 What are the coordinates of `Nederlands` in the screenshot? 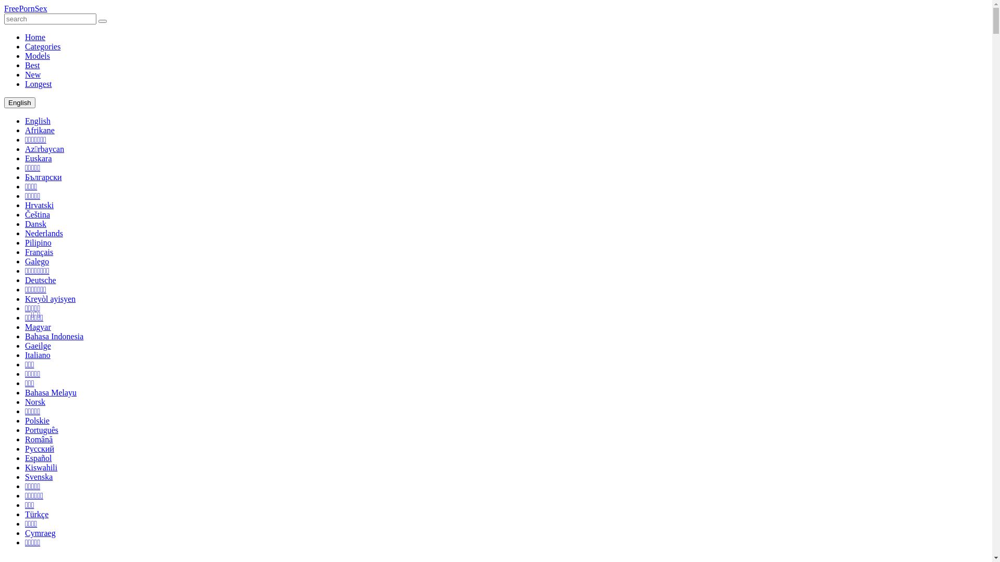 It's located at (44, 233).